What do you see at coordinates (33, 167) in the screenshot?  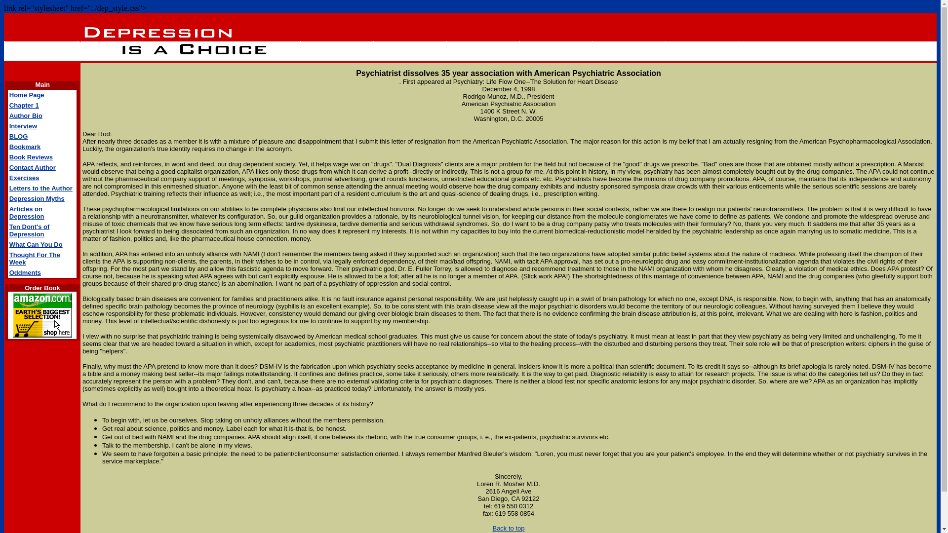 I see `Contact Author` at bounding box center [33, 167].